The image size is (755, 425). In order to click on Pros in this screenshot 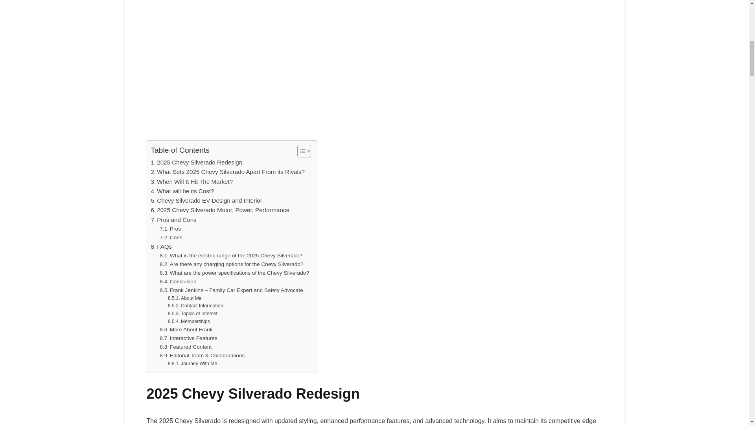, I will do `click(170, 229)`.